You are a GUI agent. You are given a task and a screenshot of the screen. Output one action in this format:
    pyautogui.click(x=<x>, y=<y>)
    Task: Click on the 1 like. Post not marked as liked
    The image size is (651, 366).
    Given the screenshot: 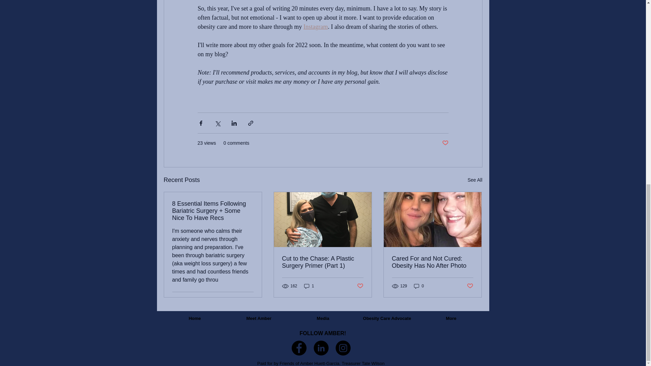 What is the action you would take?
    pyautogui.click(x=248, y=300)
    